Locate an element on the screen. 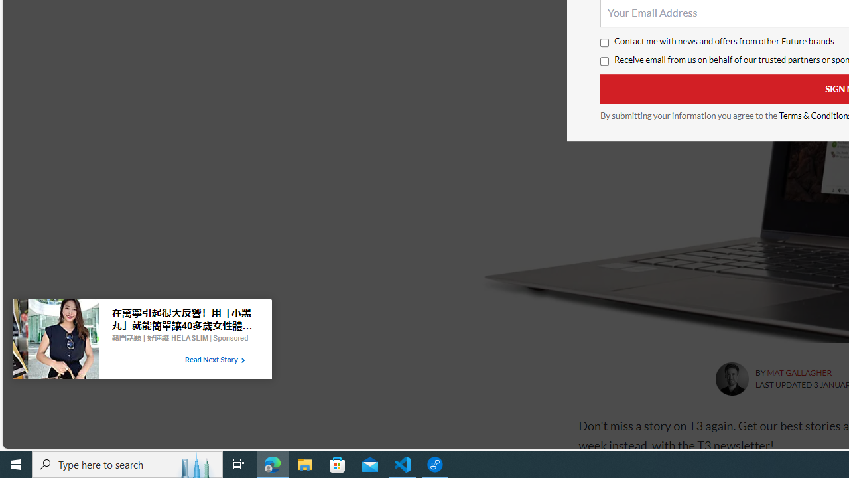 Image resolution: width=849 pixels, height=478 pixels. Branding in Taboola advertising section is located at coordinates (159, 338).